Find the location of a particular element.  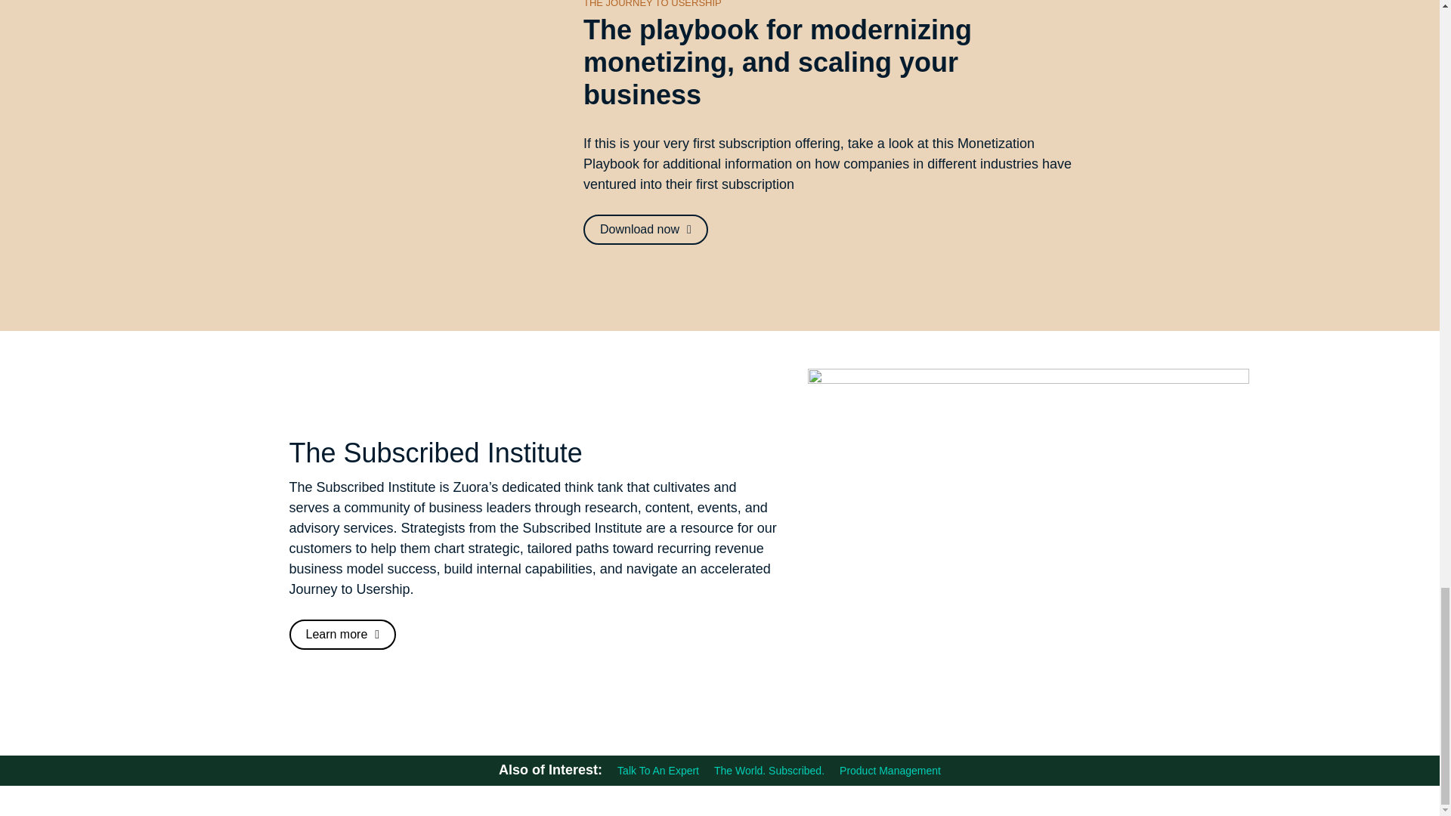

Download now is located at coordinates (645, 230).